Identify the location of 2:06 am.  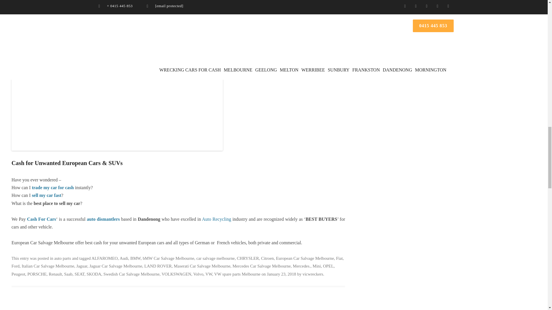
(281, 274).